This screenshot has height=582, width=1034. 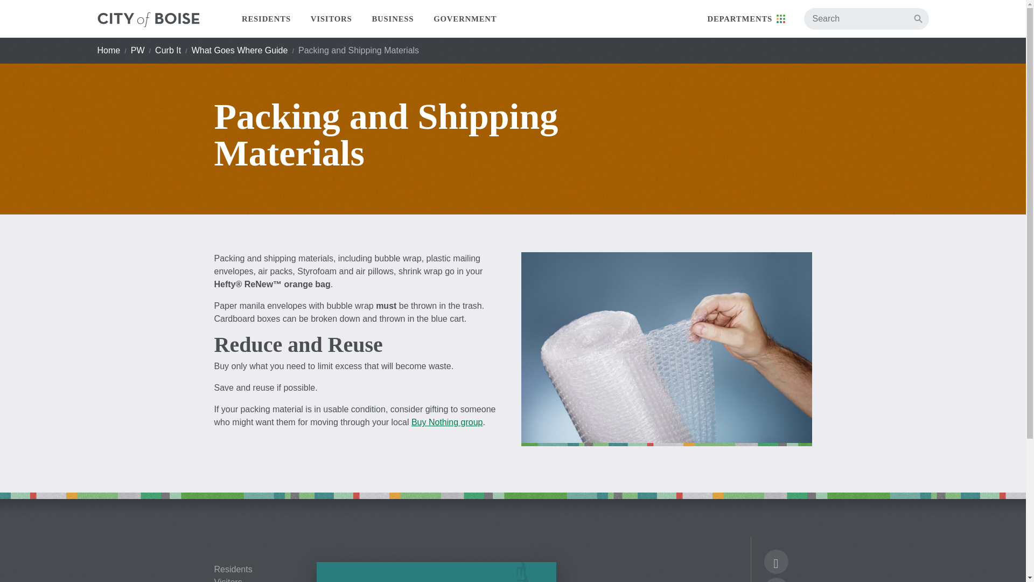 What do you see at coordinates (138, 50) in the screenshot?
I see `PW` at bounding box center [138, 50].